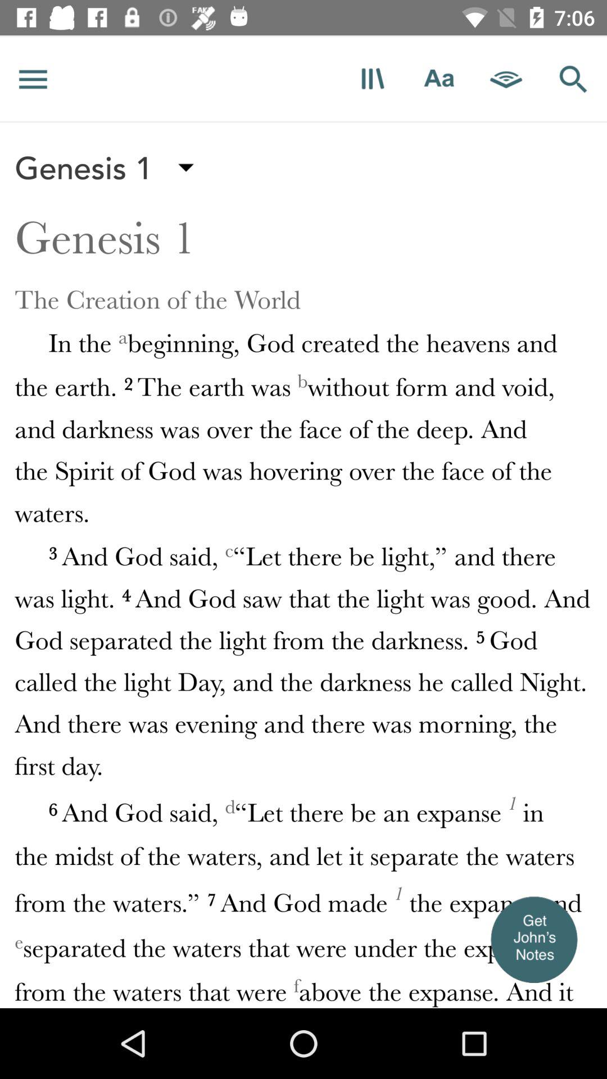  What do you see at coordinates (440, 79) in the screenshot?
I see `go to textalignment` at bounding box center [440, 79].